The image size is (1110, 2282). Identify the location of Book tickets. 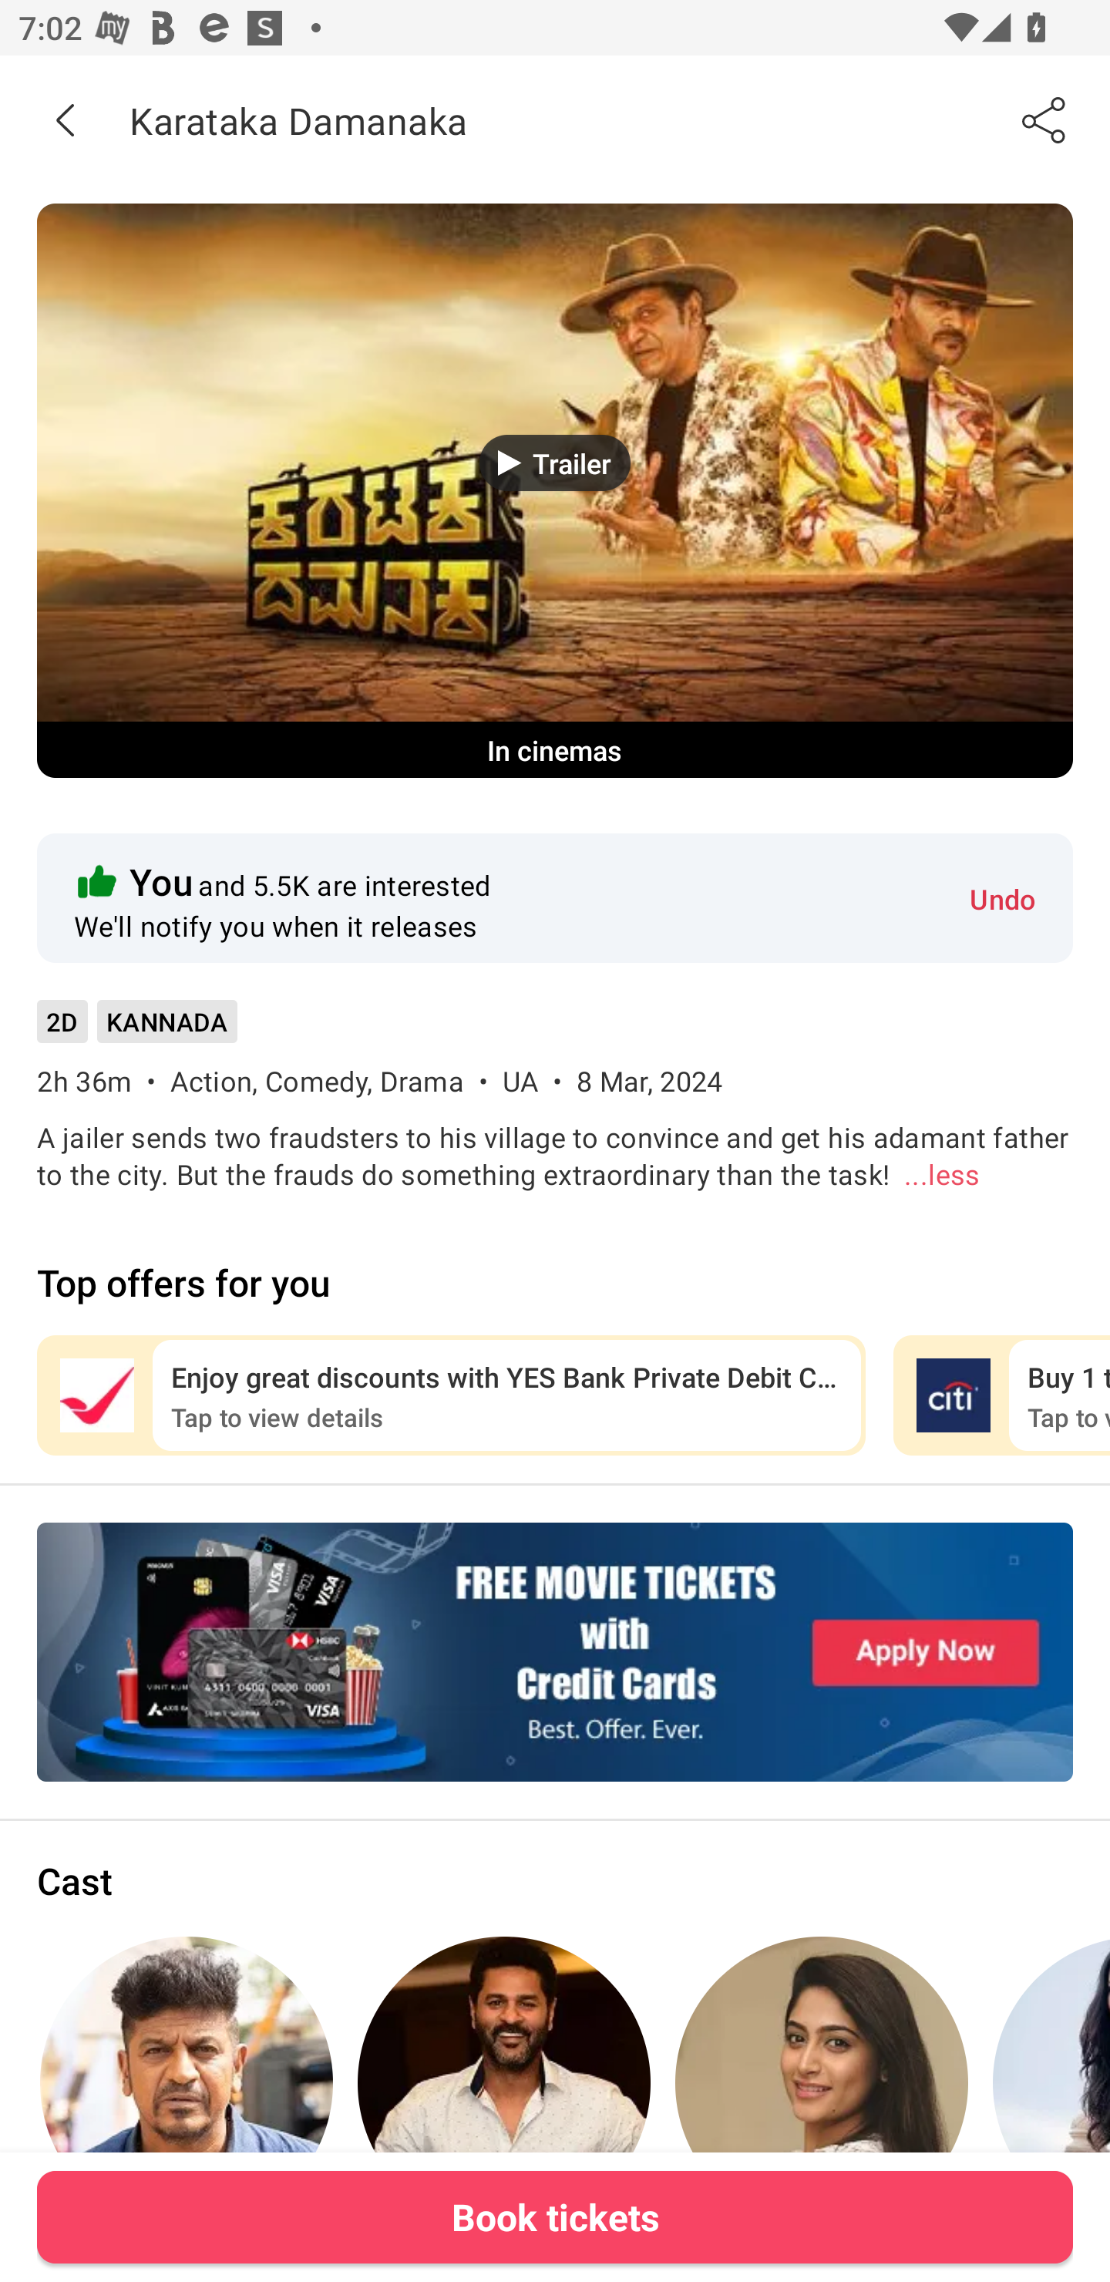
(555, 2216).